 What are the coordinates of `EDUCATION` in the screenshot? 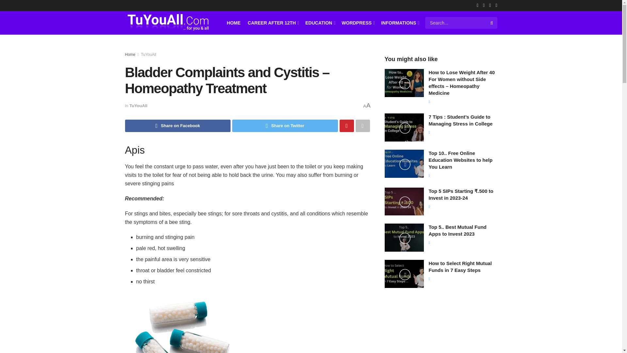 It's located at (320, 23).